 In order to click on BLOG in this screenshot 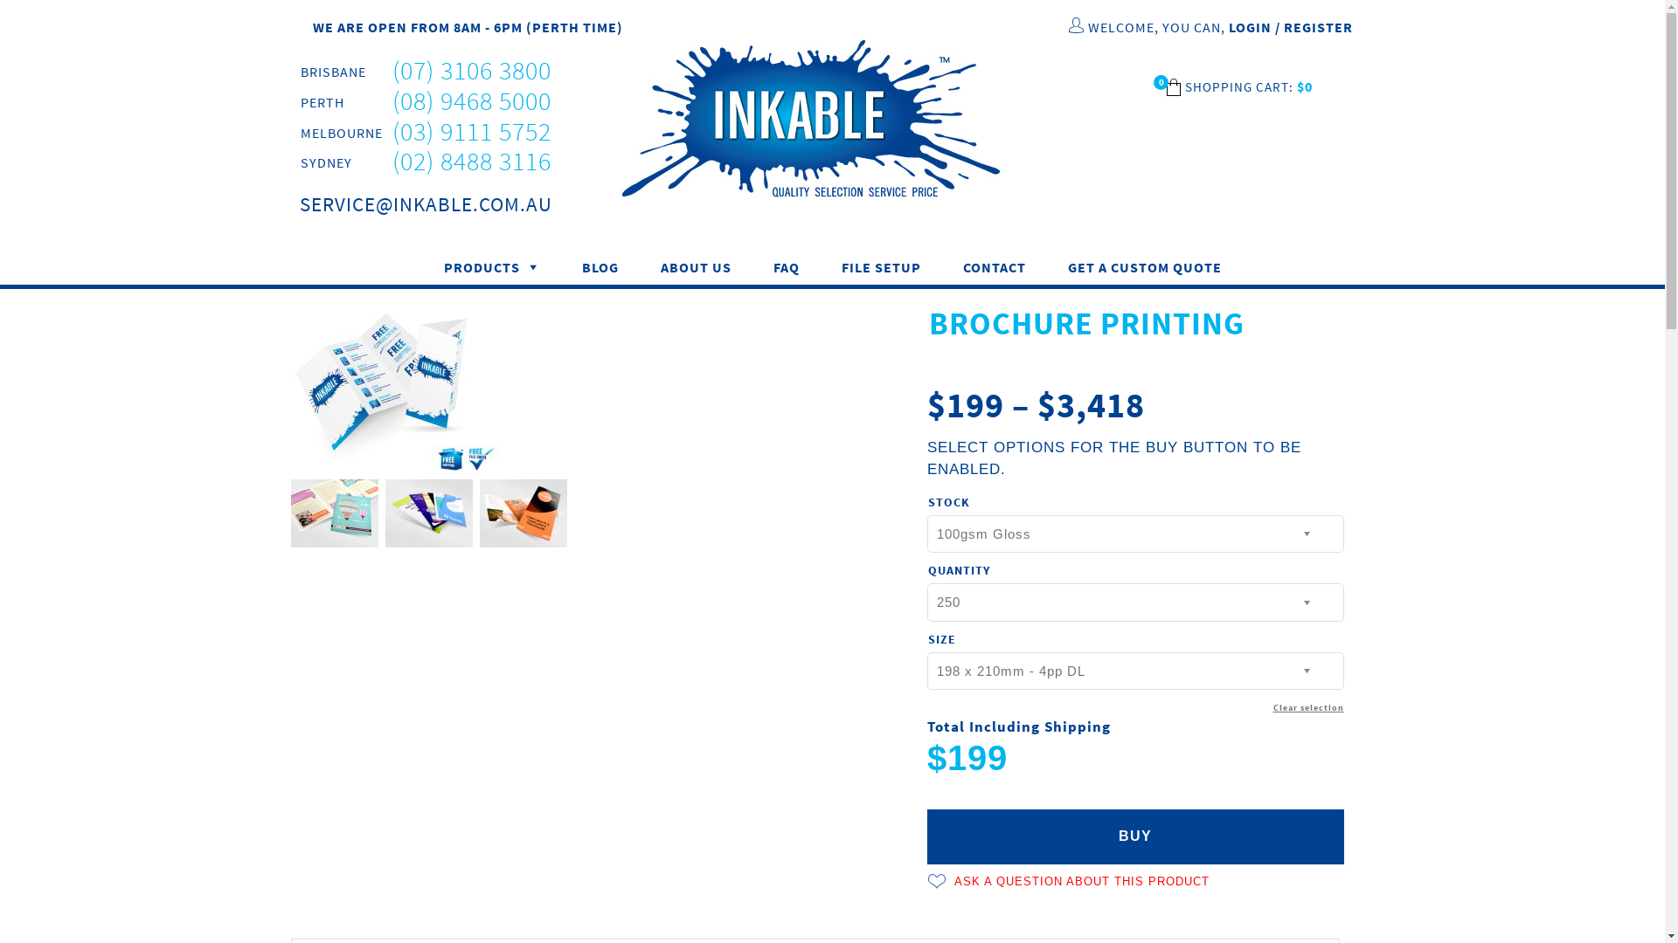, I will do `click(600, 267)`.